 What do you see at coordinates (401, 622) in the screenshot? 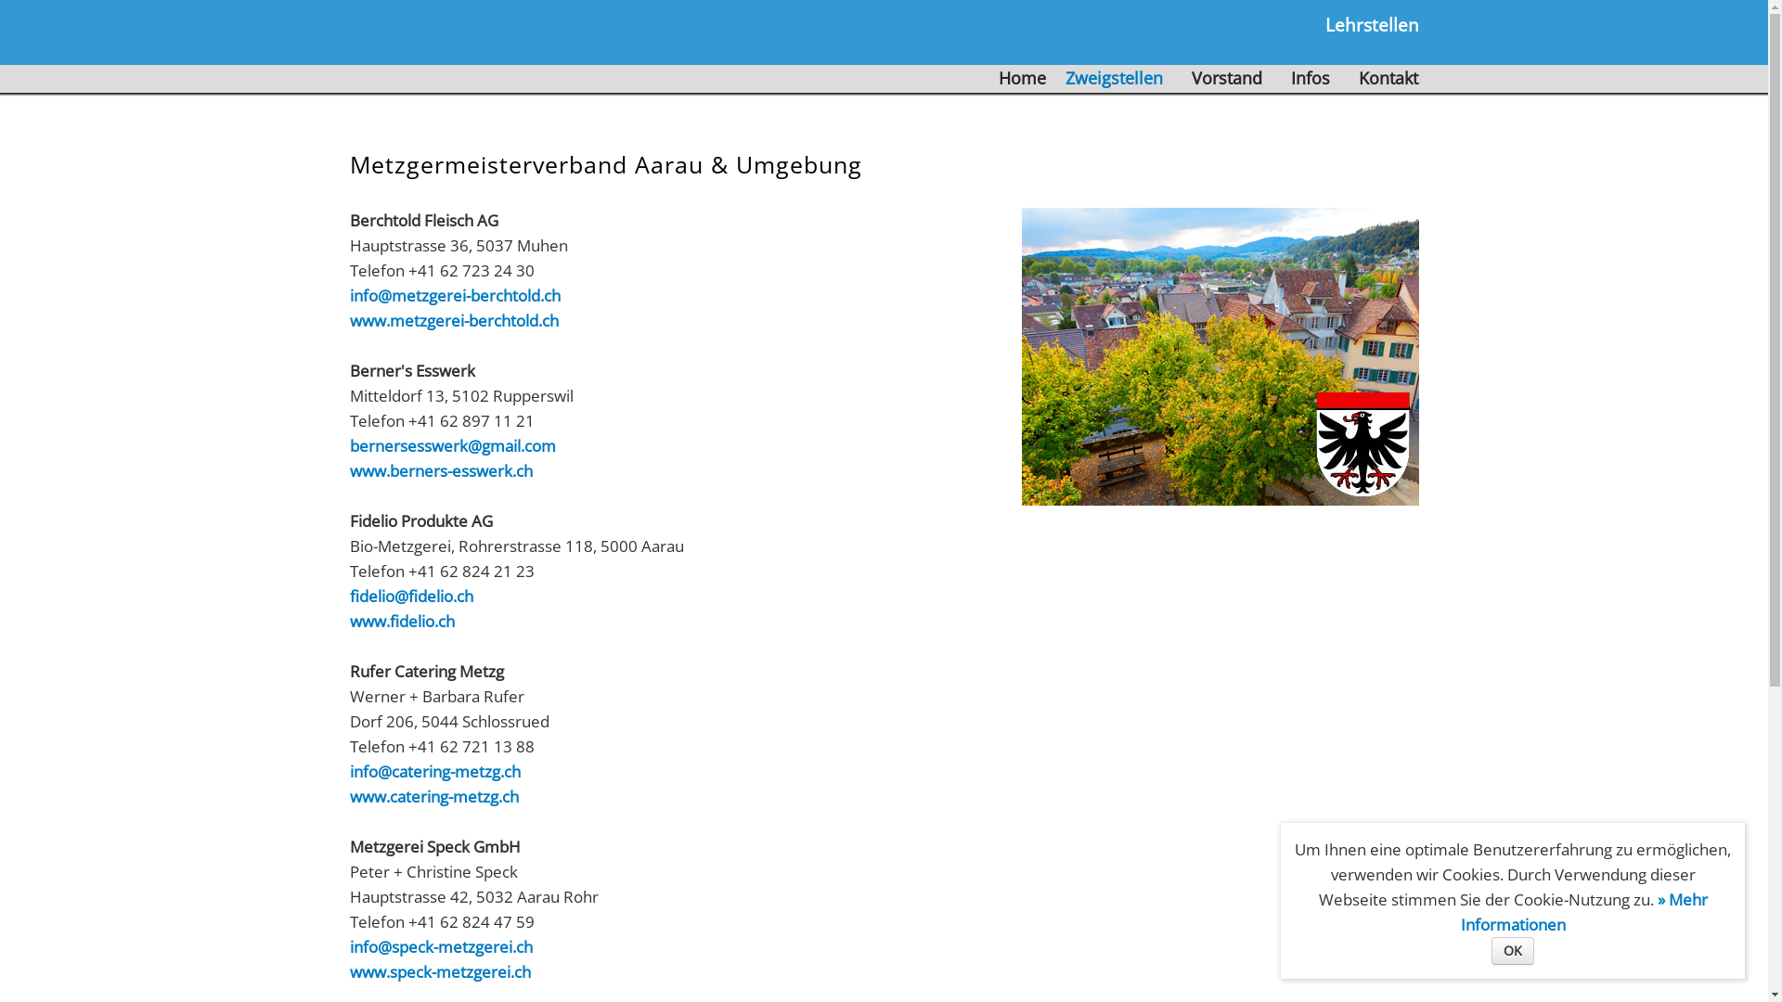
I see `www.fidelio.ch` at bounding box center [401, 622].